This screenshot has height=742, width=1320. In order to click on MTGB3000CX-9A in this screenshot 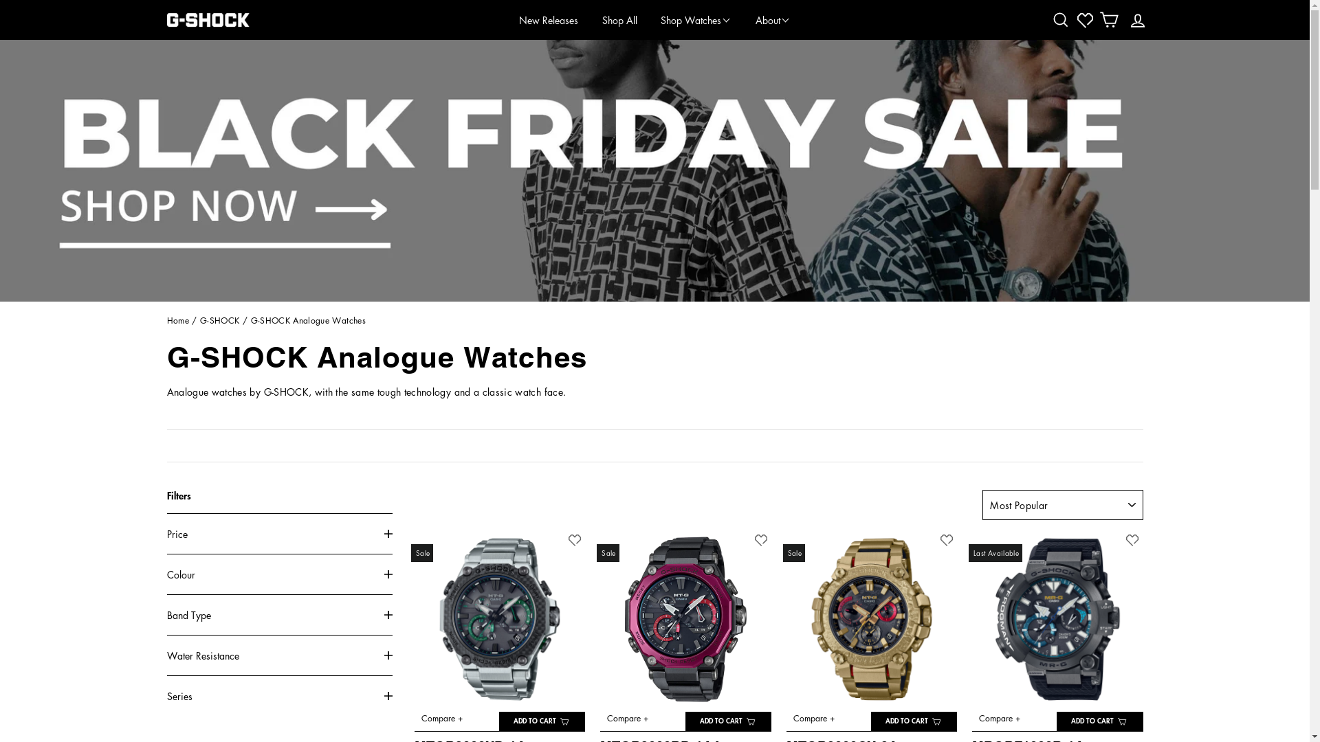, I will do `click(872, 619)`.